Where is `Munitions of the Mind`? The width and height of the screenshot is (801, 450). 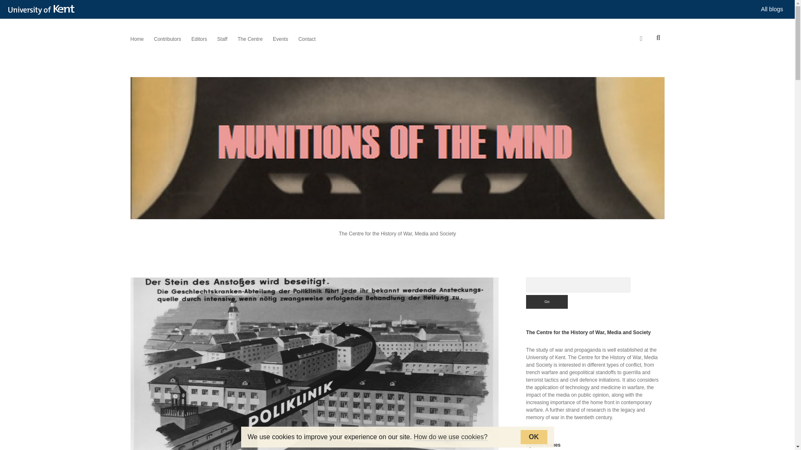 Munitions of the Mind is located at coordinates (397, 212).